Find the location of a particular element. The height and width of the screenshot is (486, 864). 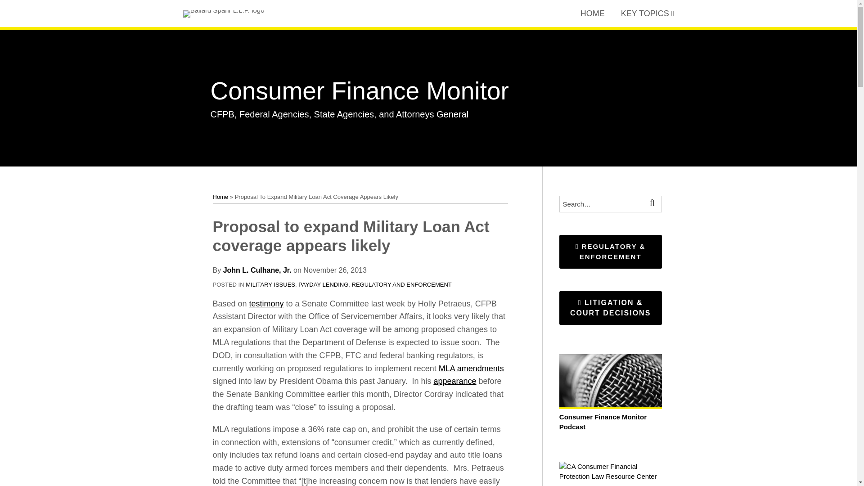

Mishkin blog post is located at coordinates (454, 381).